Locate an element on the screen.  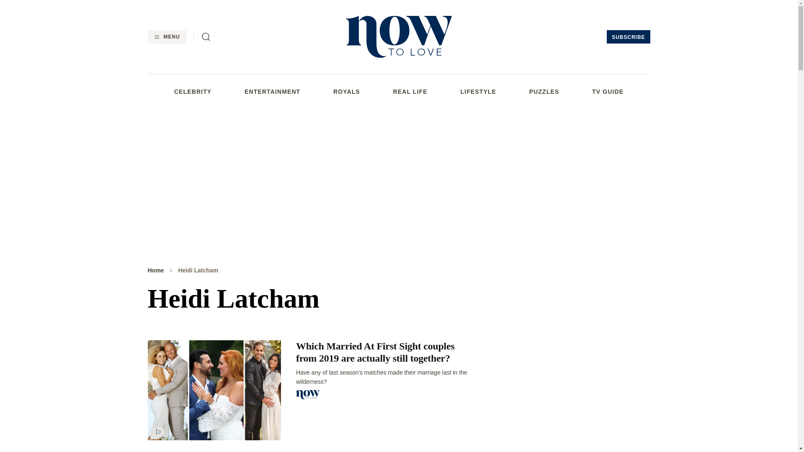
ENTERTAINMENT is located at coordinates (272, 91).